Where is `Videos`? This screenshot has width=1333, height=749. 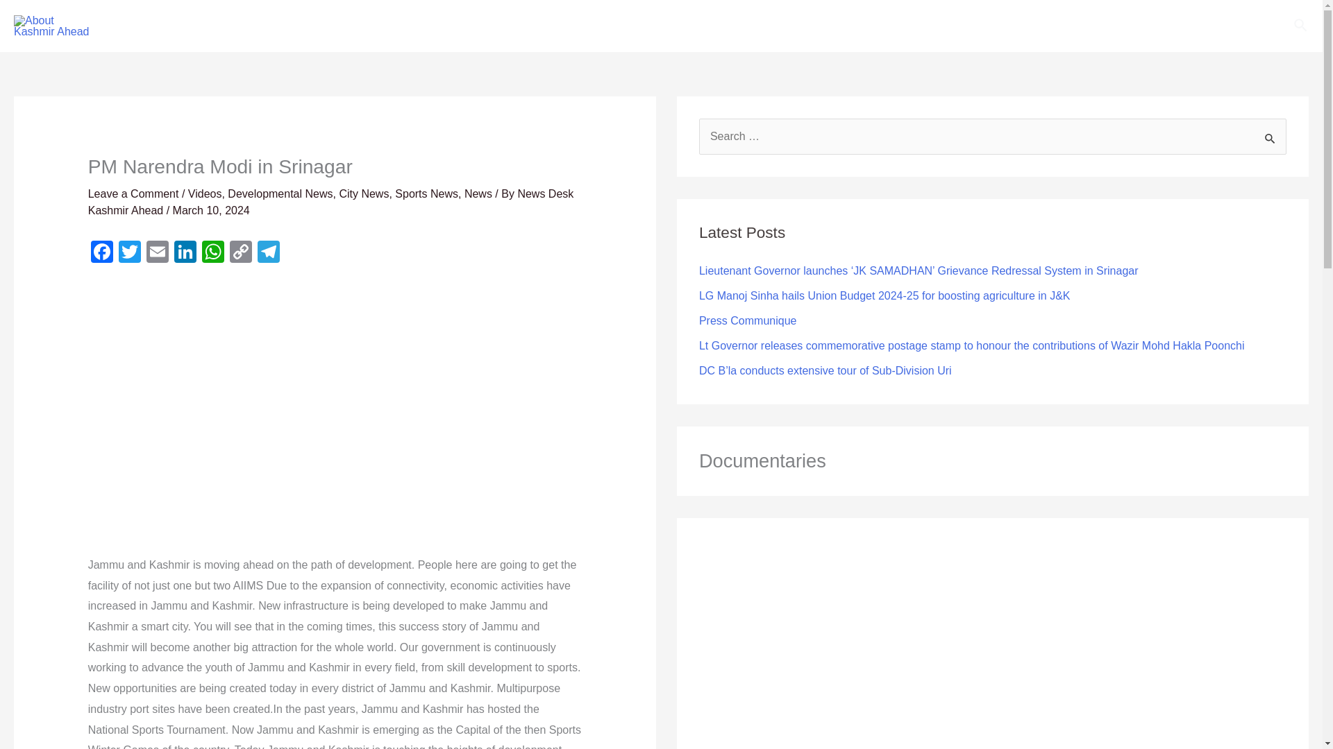 Videos is located at coordinates (205, 194).